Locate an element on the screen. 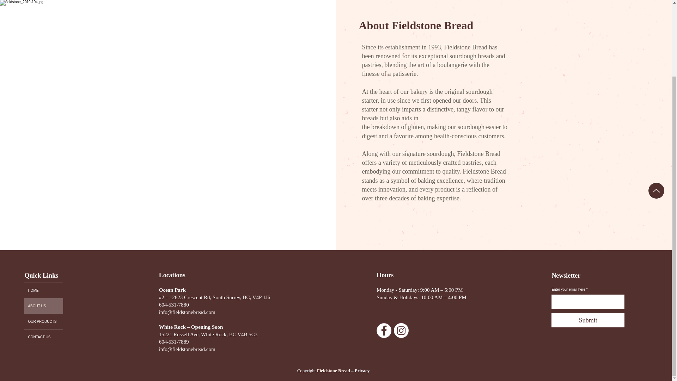 The image size is (677, 381). Privacy is located at coordinates (362, 370).